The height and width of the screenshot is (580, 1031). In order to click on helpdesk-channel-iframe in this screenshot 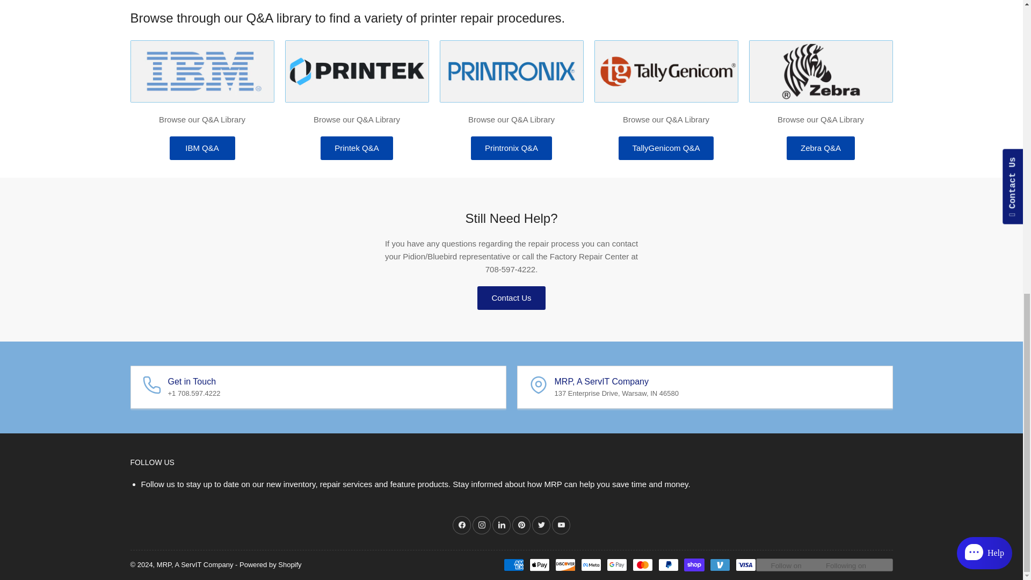, I will do `click(912, 96)`.